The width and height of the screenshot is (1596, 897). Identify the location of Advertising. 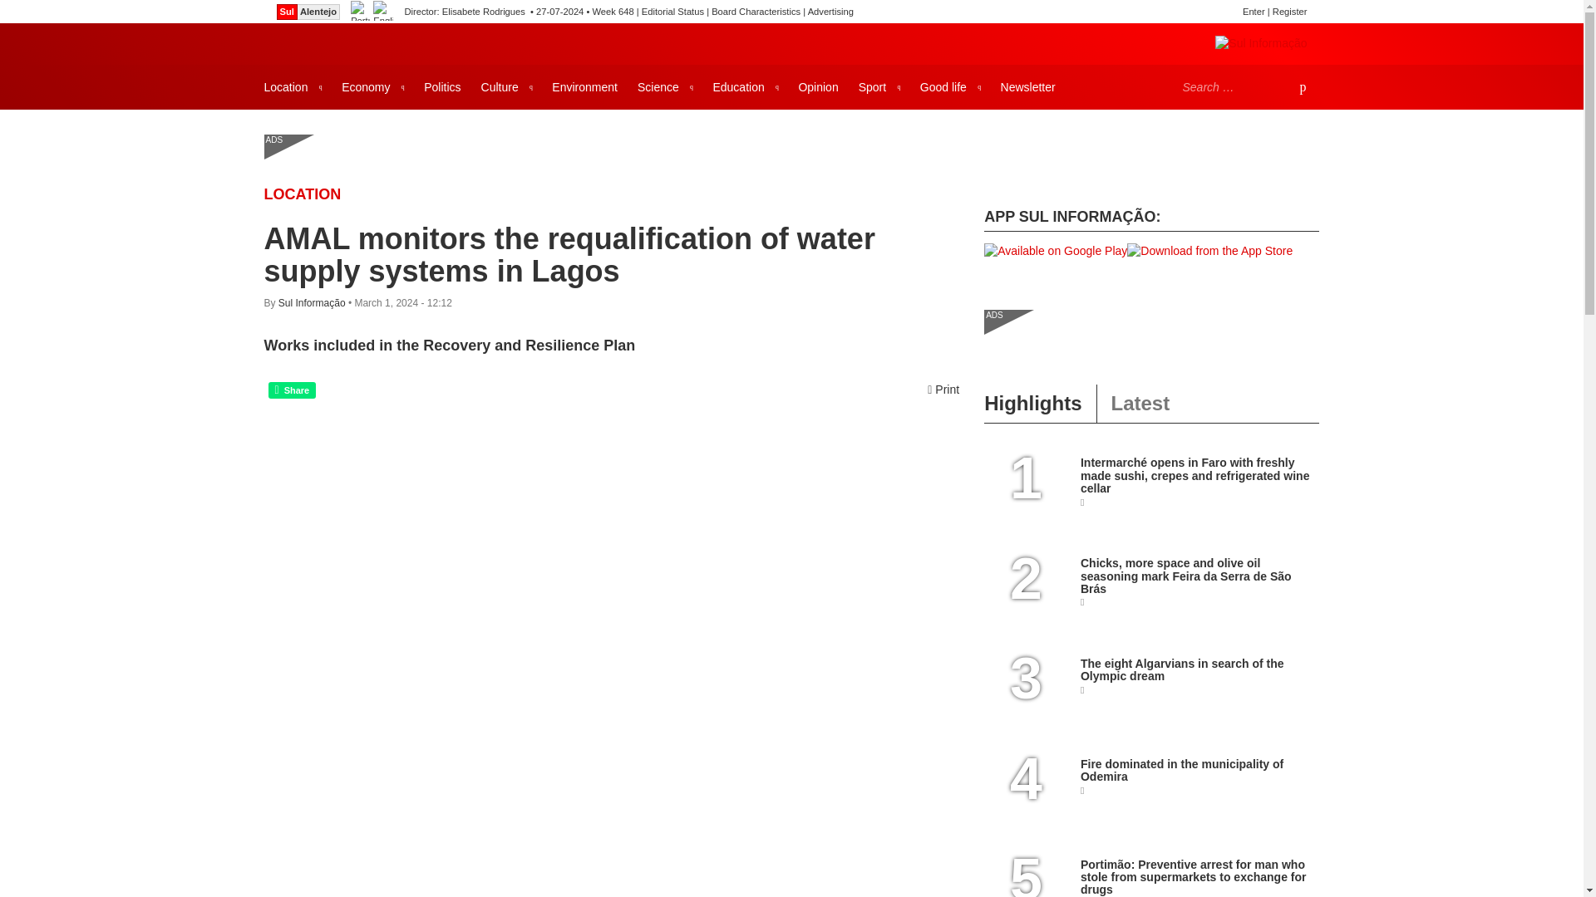
(830, 12).